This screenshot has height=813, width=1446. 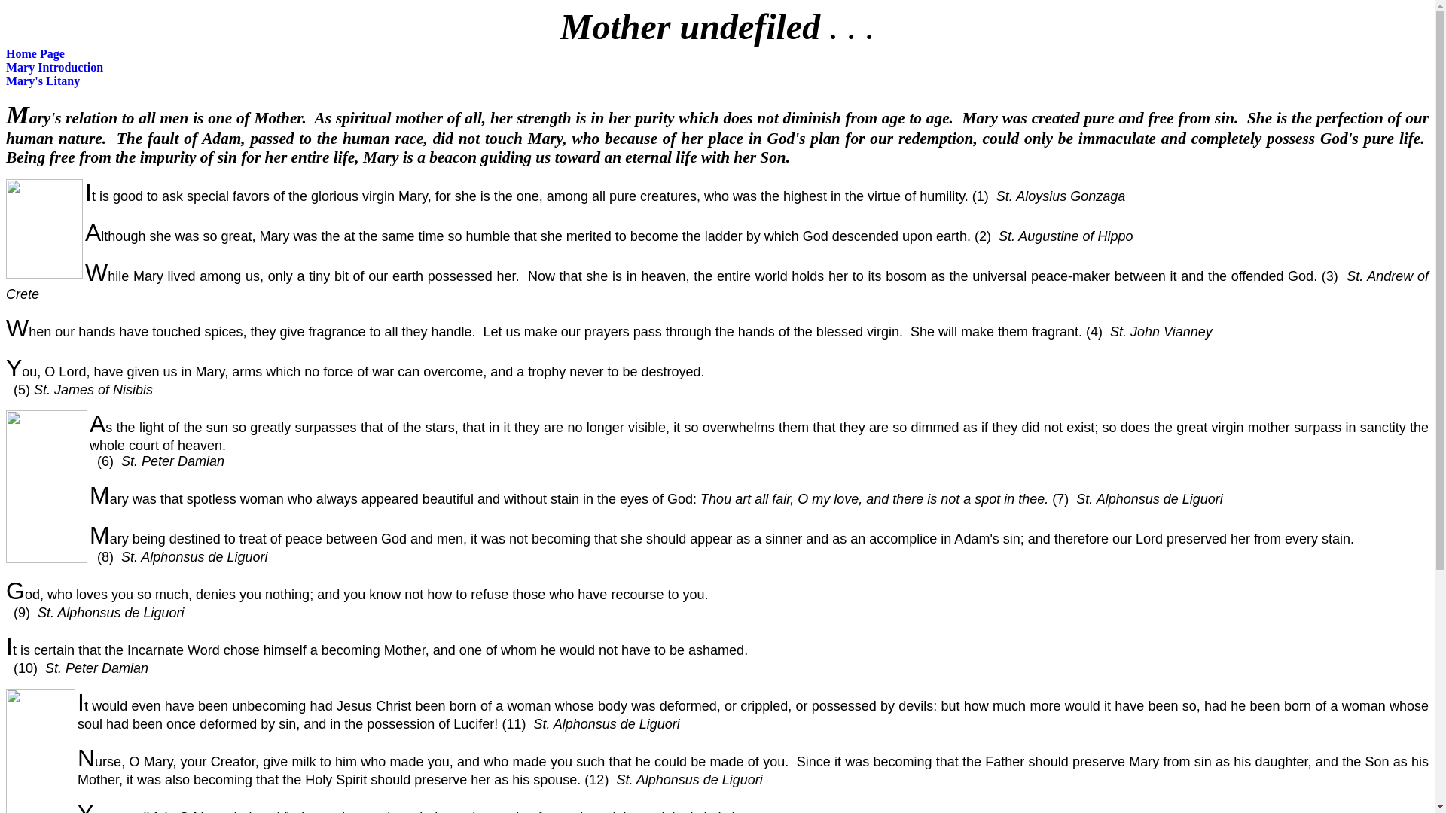 What do you see at coordinates (54, 68) in the screenshot?
I see `Mary Introduction` at bounding box center [54, 68].